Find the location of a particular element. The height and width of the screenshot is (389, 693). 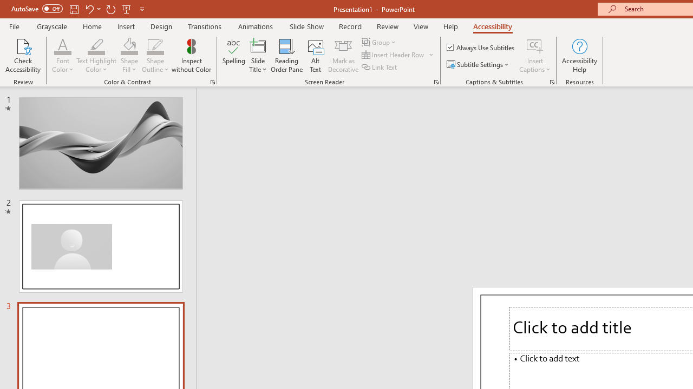

Accessibility Help is located at coordinates (579, 55).